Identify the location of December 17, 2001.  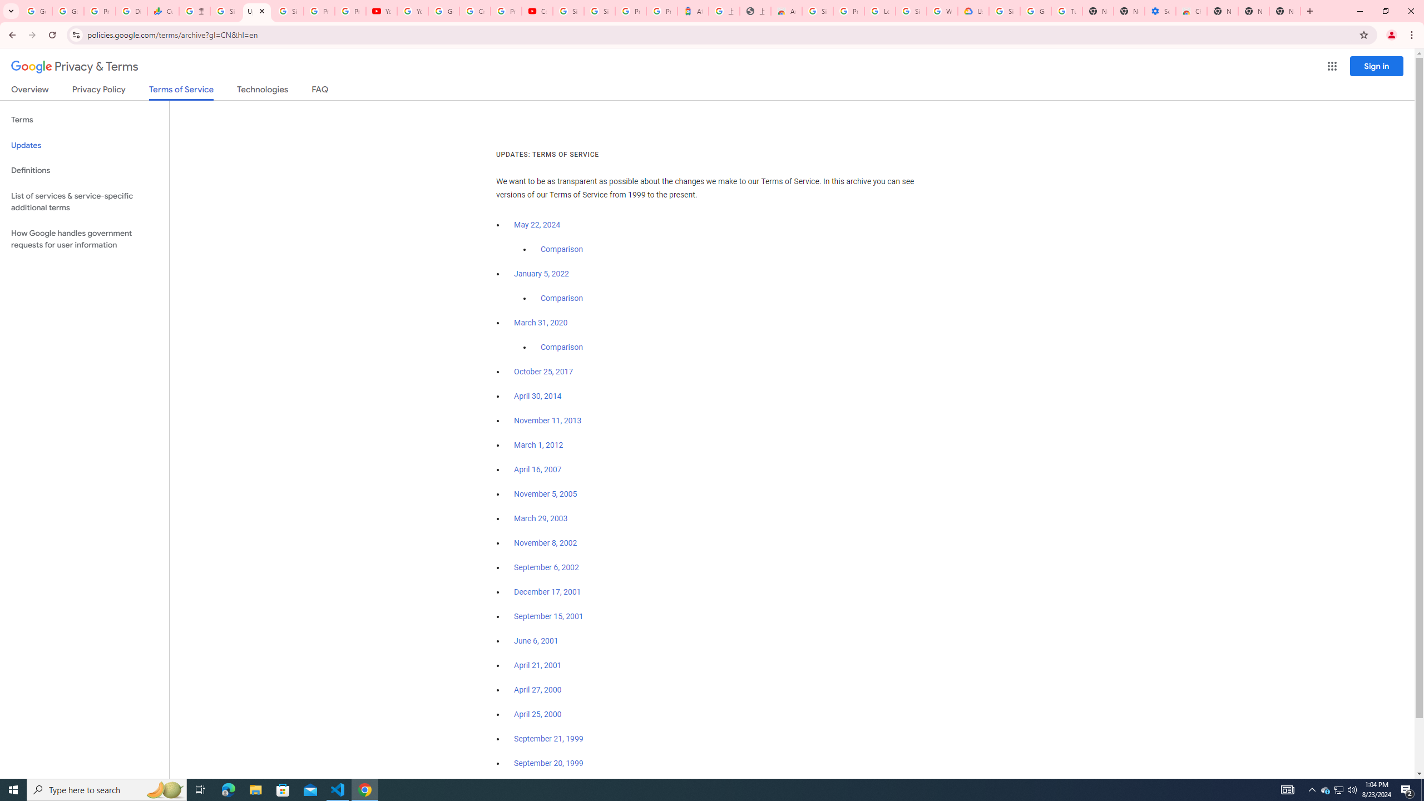
(547, 592).